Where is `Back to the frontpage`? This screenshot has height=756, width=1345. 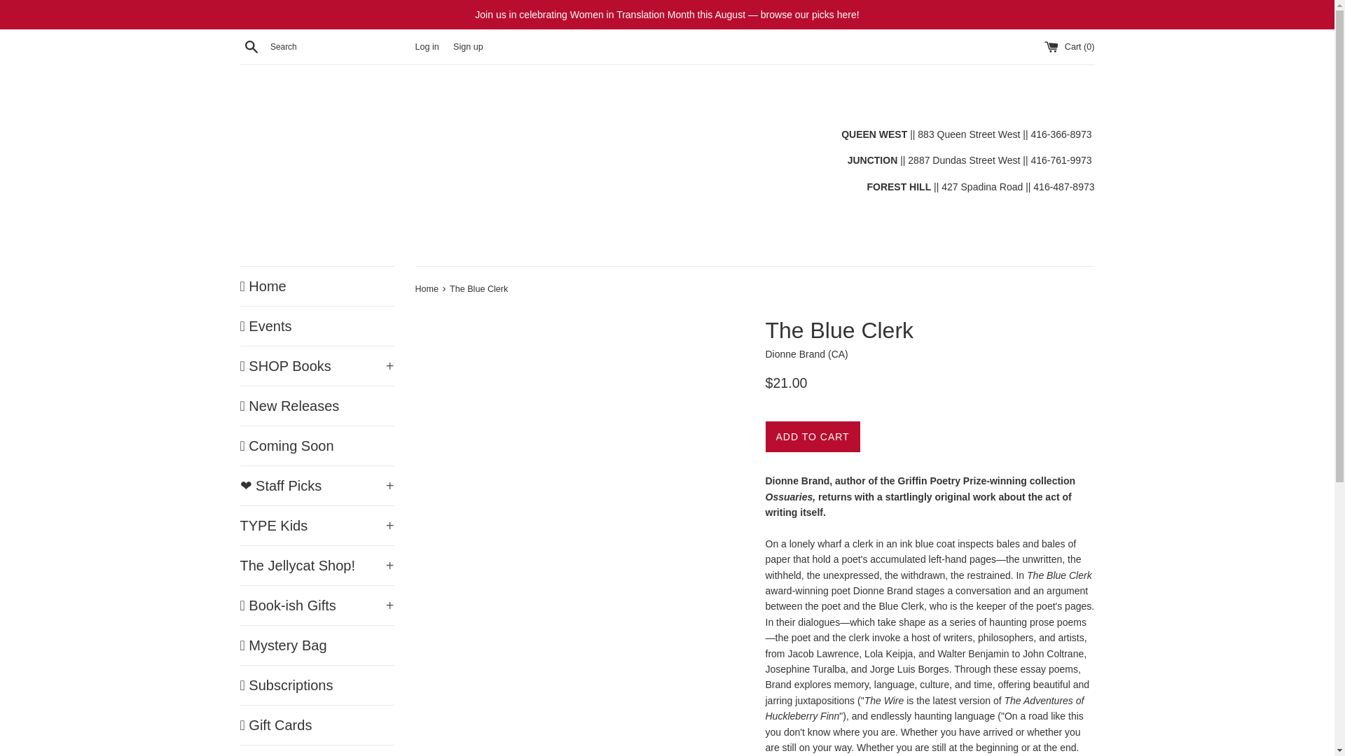 Back to the frontpage is located at coordinates (427, 289).